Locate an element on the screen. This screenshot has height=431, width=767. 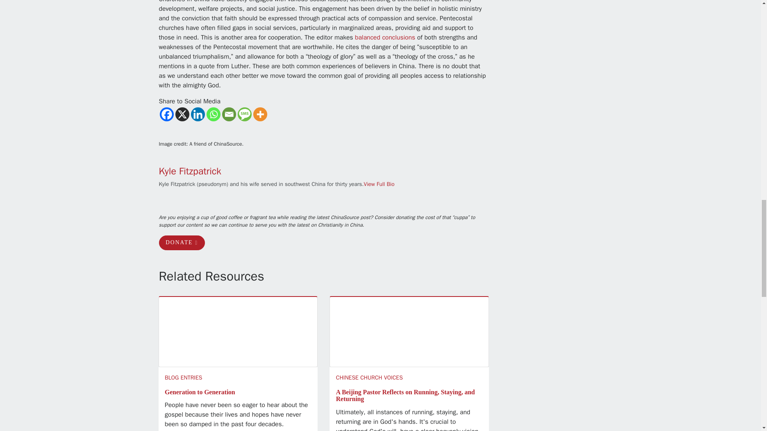
Facebook is located at coordinates (167, 114).